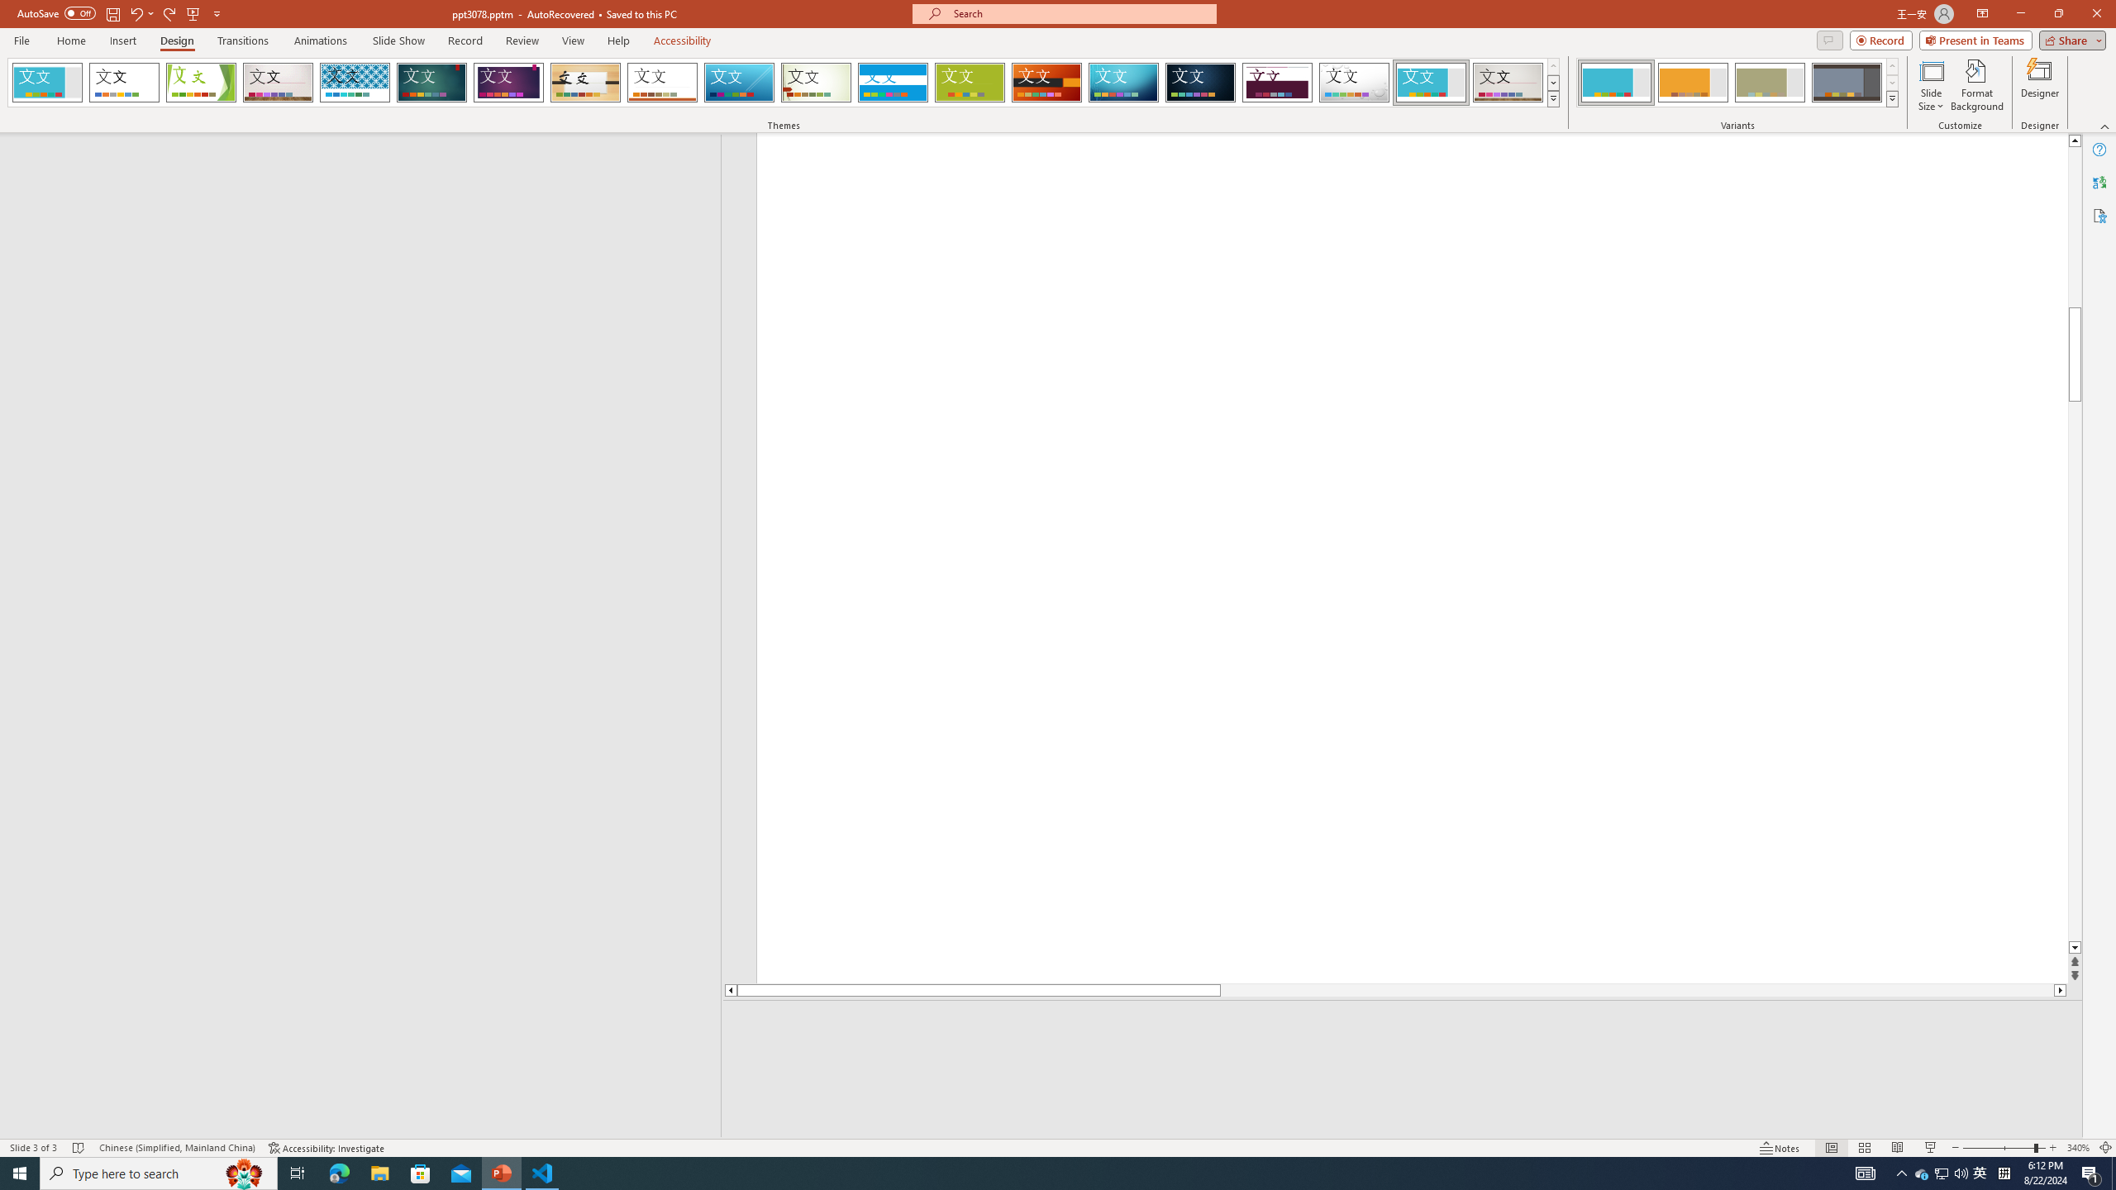 This screenshot has height=1190, width=2116. What do you see at coordinates (970, 83) in the screenshot?
I see `Basis` at bounding box center [970, 83].